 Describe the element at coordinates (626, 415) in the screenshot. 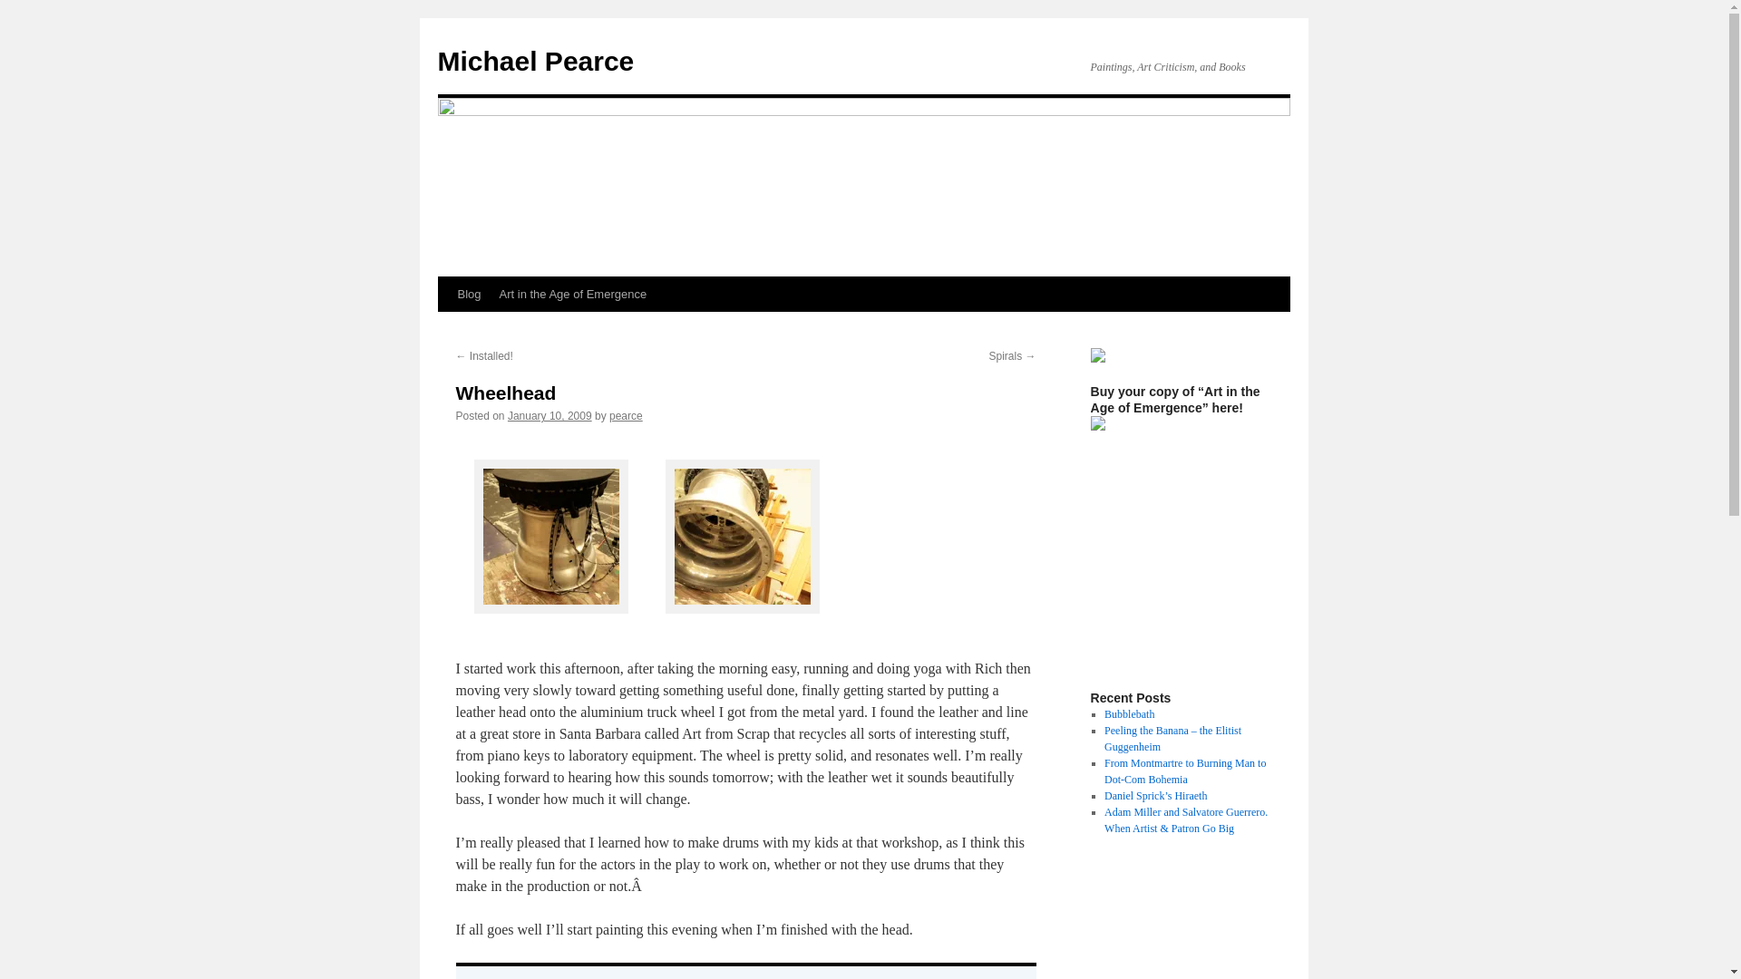

I see `pearce` at that location.